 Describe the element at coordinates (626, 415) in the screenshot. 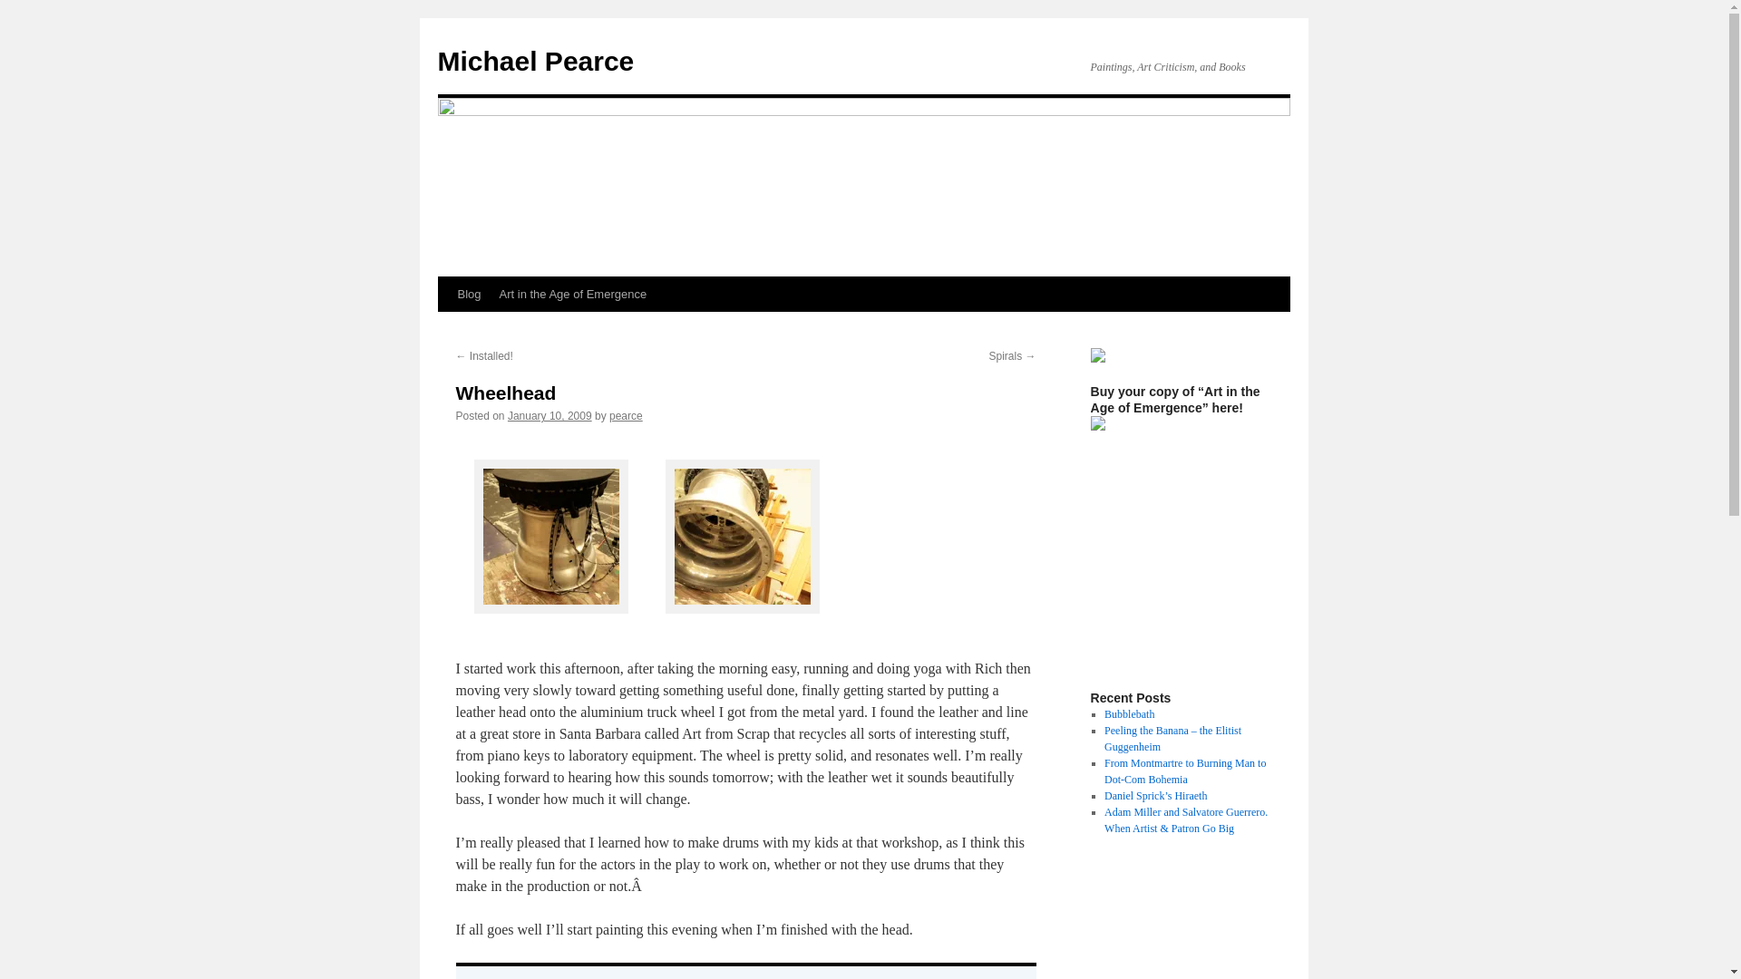

I see `pearce` at that location.